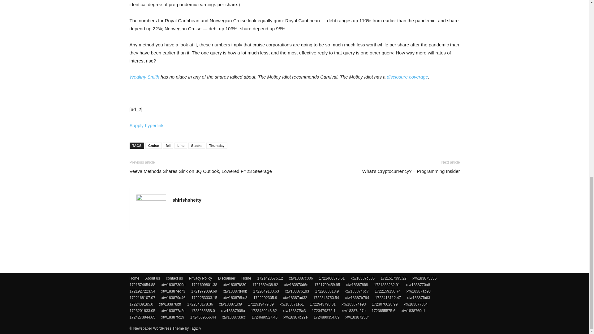  I want to click on Cruise, so click(153, 145).